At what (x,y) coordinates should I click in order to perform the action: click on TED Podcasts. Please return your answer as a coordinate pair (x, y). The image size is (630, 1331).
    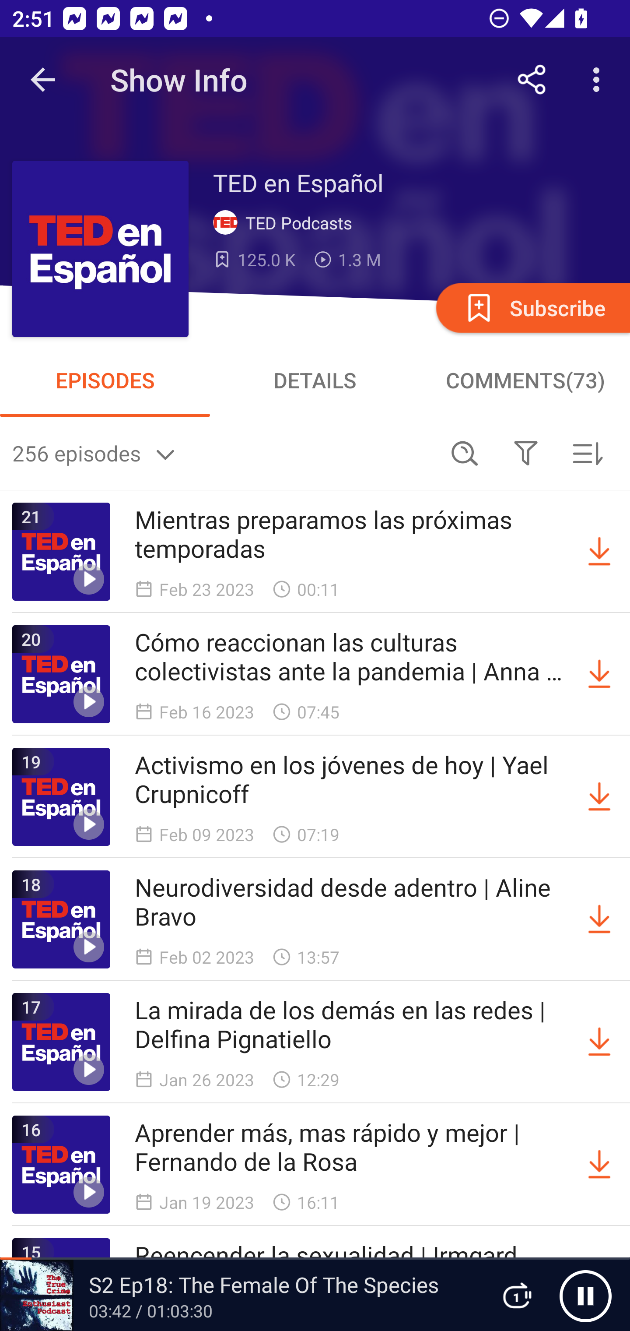
    Looking at the image, I should click on (286, 223).